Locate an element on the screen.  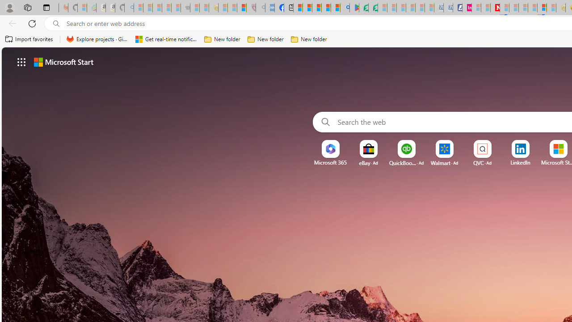
New folder is located at coordinates (309, 39).